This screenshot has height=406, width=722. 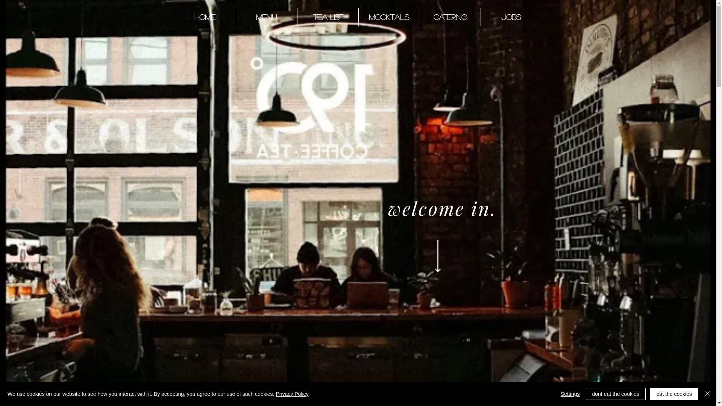 I want to click on Tea List, so click(x=328, y=17).